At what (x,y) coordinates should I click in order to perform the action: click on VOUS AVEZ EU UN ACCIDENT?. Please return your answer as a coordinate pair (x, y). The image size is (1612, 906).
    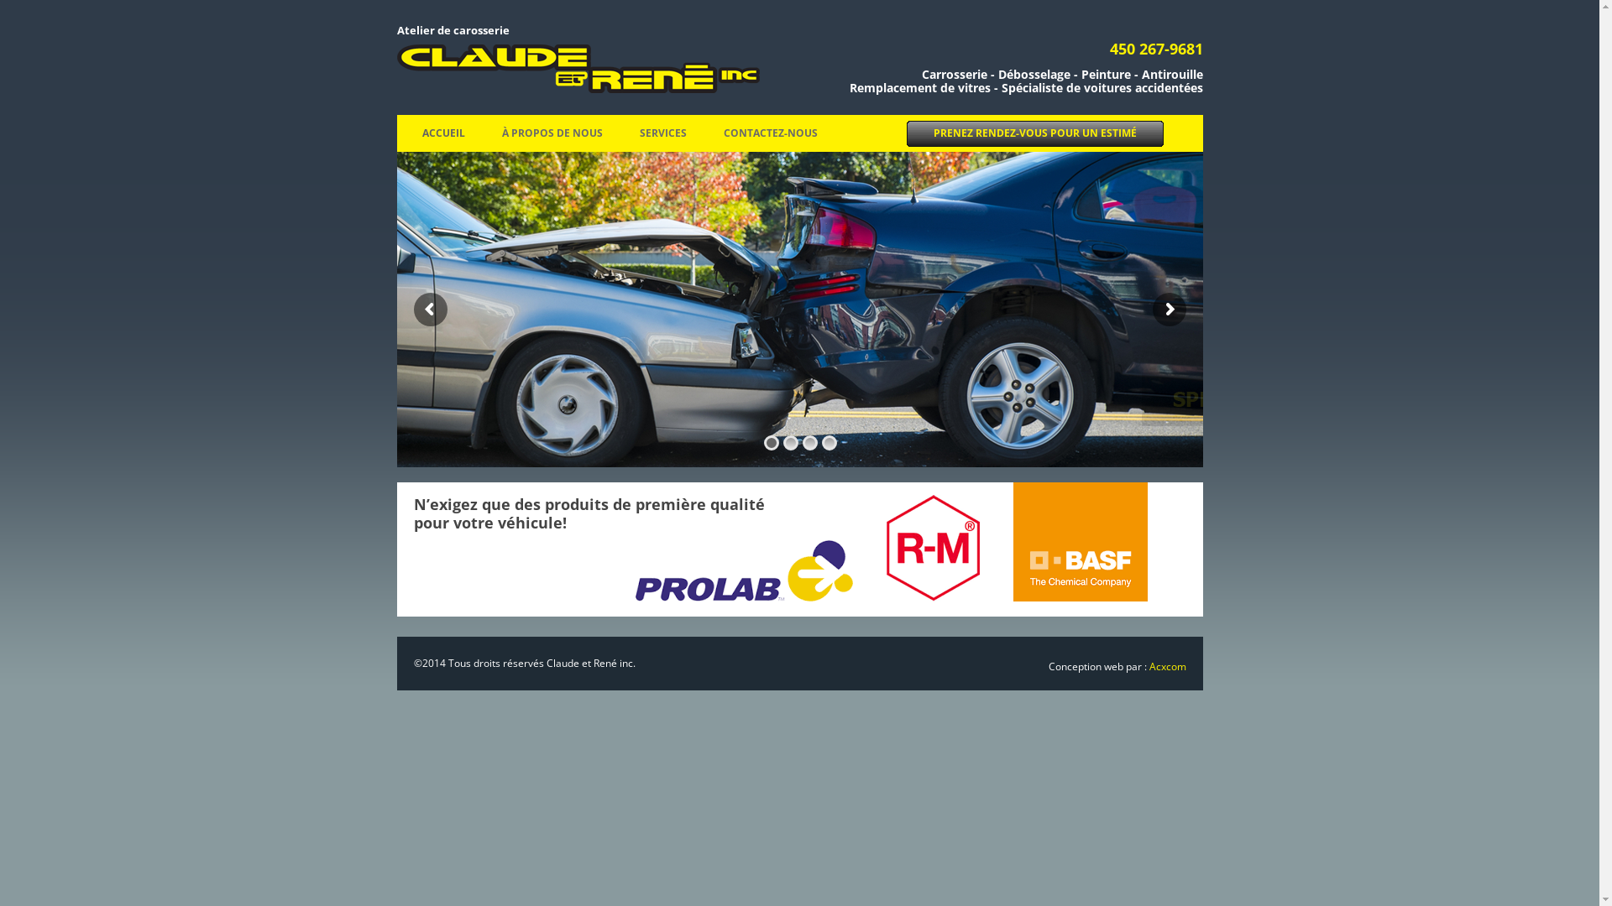
    Looking at the image, I should click on (724, 169).